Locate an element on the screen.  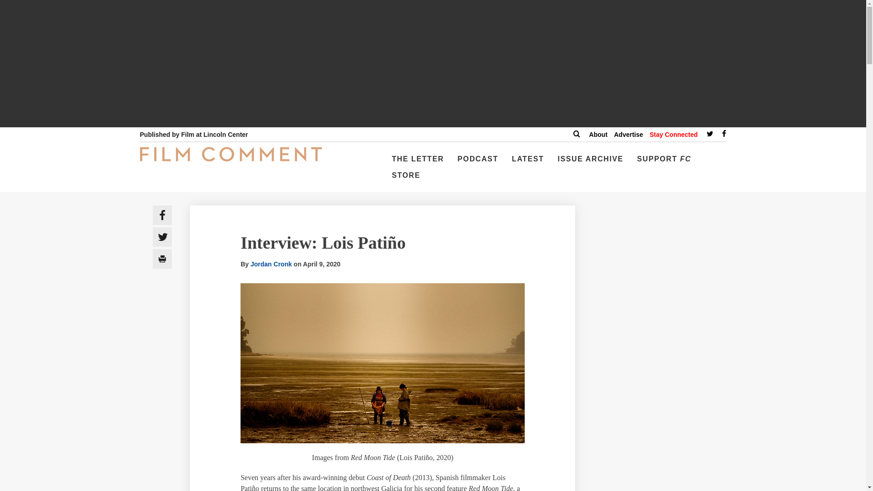
SUPPORT FC is located at coordinates (664, 163).